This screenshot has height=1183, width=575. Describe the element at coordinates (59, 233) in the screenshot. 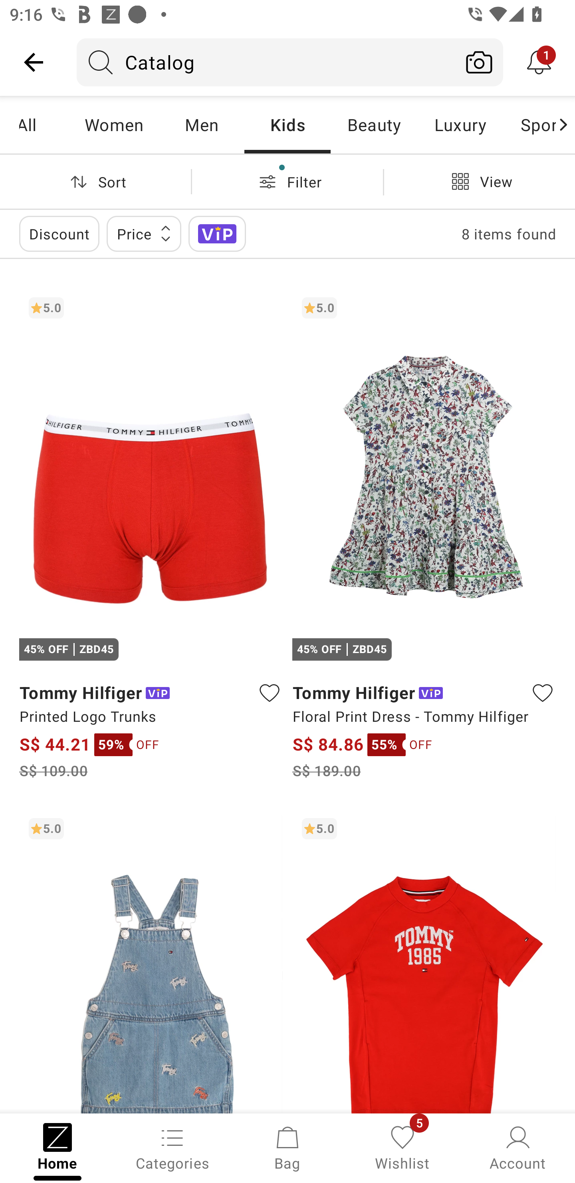

I see `Discount` at that location.